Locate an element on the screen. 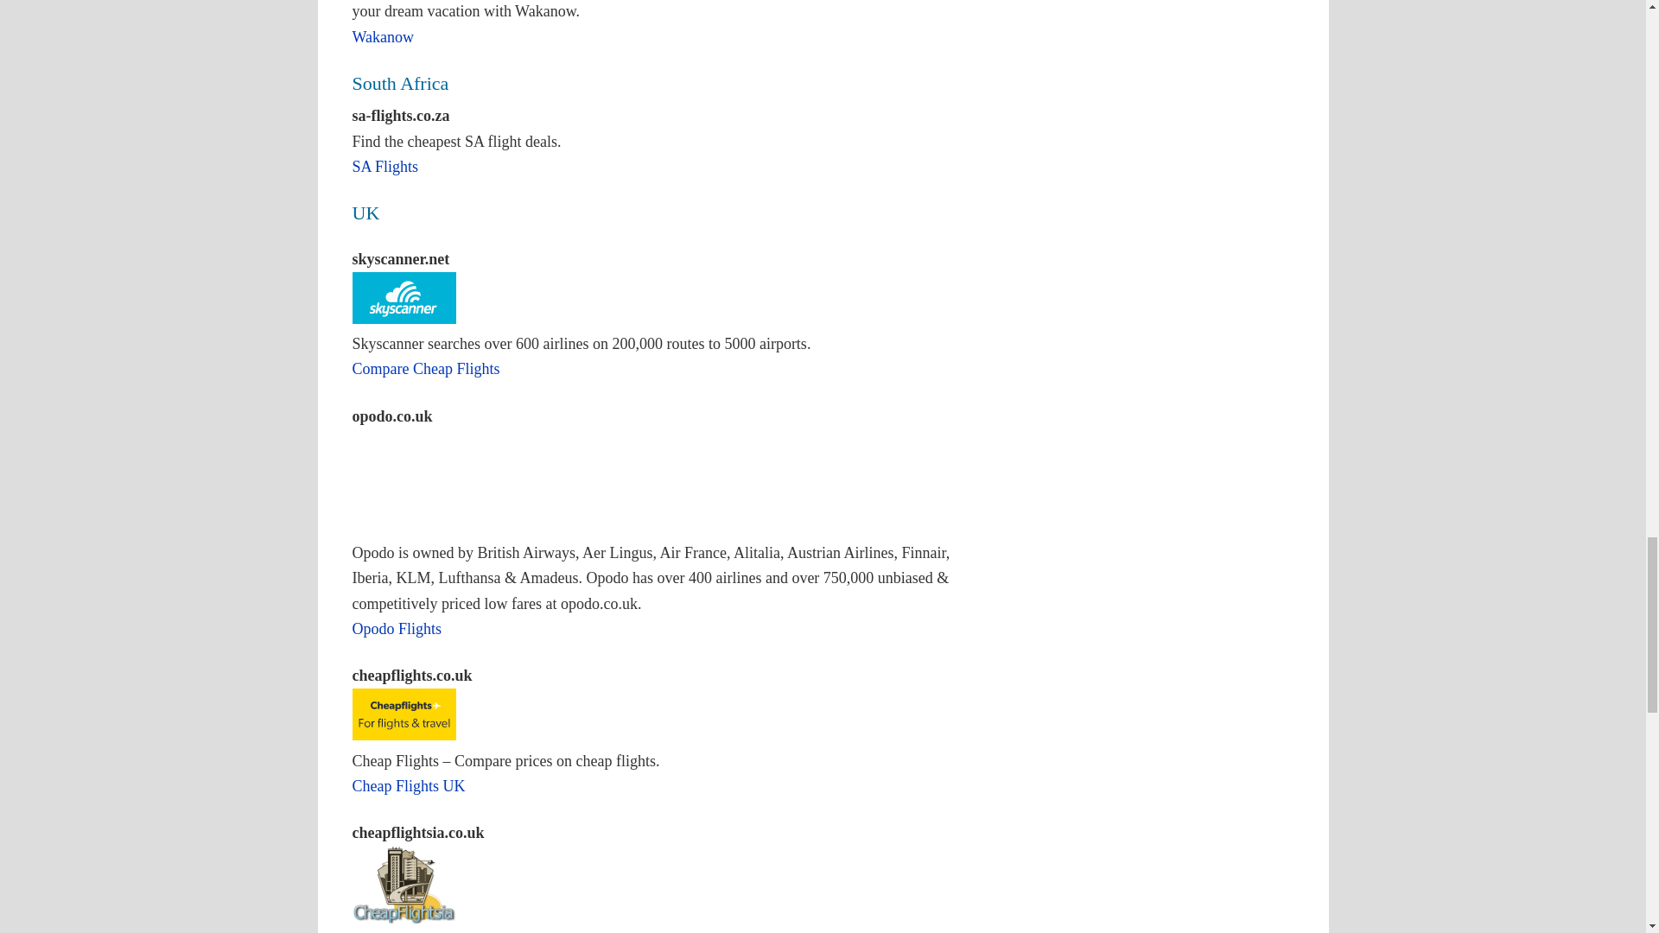 Image resolution: width=1659 pixels, height=933 pixels. Wakanow is located at coordinates (384, 36).